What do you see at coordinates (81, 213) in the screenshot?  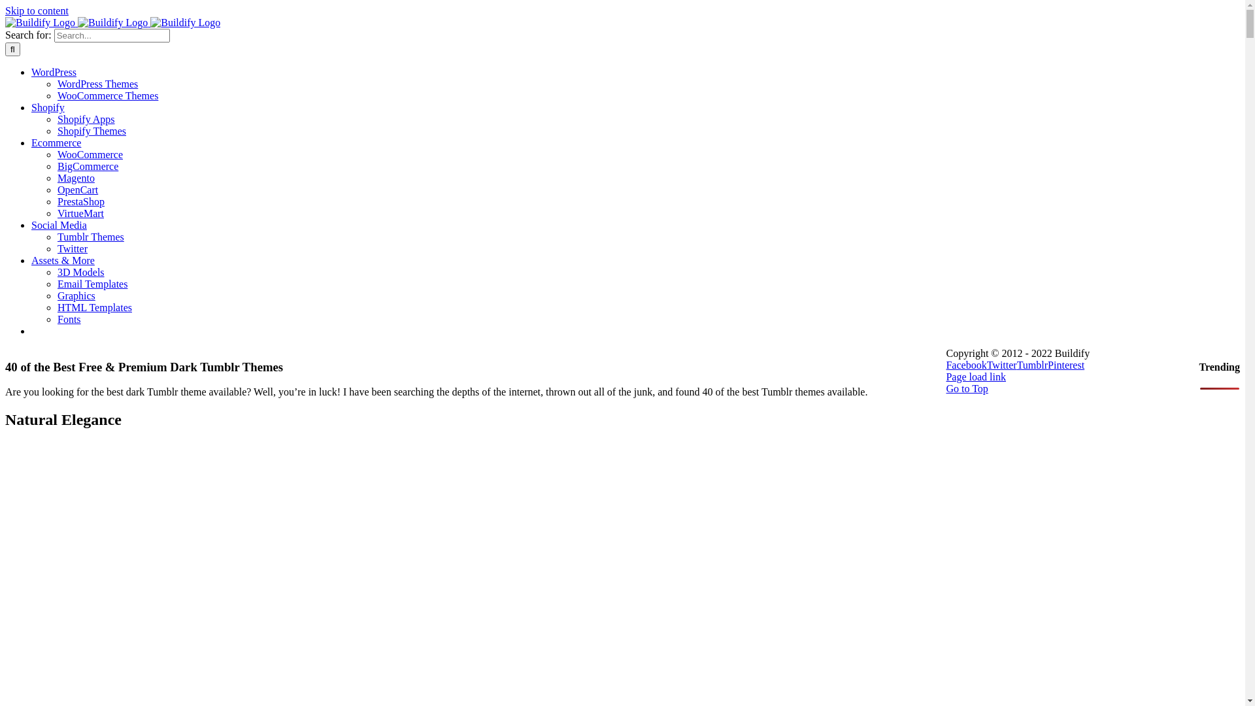 I see `VirtueMart` at bounding box center [81, 213].